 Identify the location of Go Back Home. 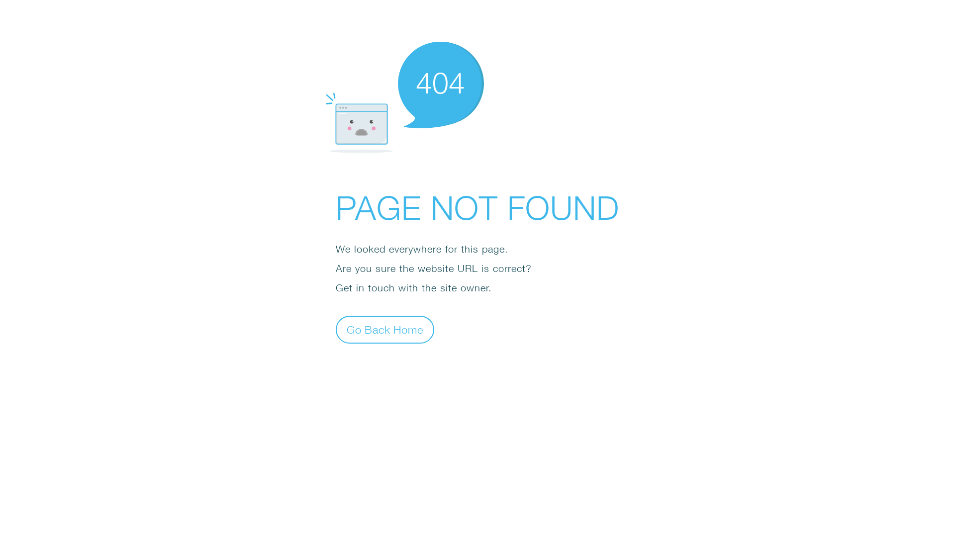
(385, 329).